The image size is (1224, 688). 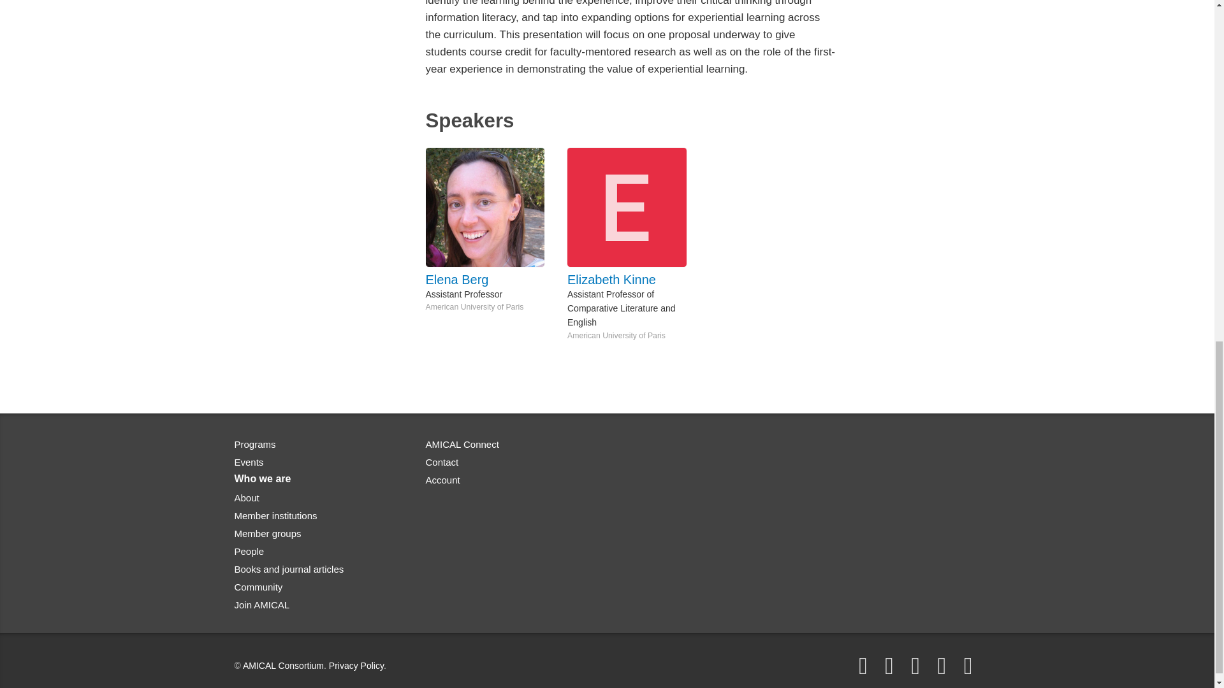 I want to click on Member groups, so click(x=268, y=533).